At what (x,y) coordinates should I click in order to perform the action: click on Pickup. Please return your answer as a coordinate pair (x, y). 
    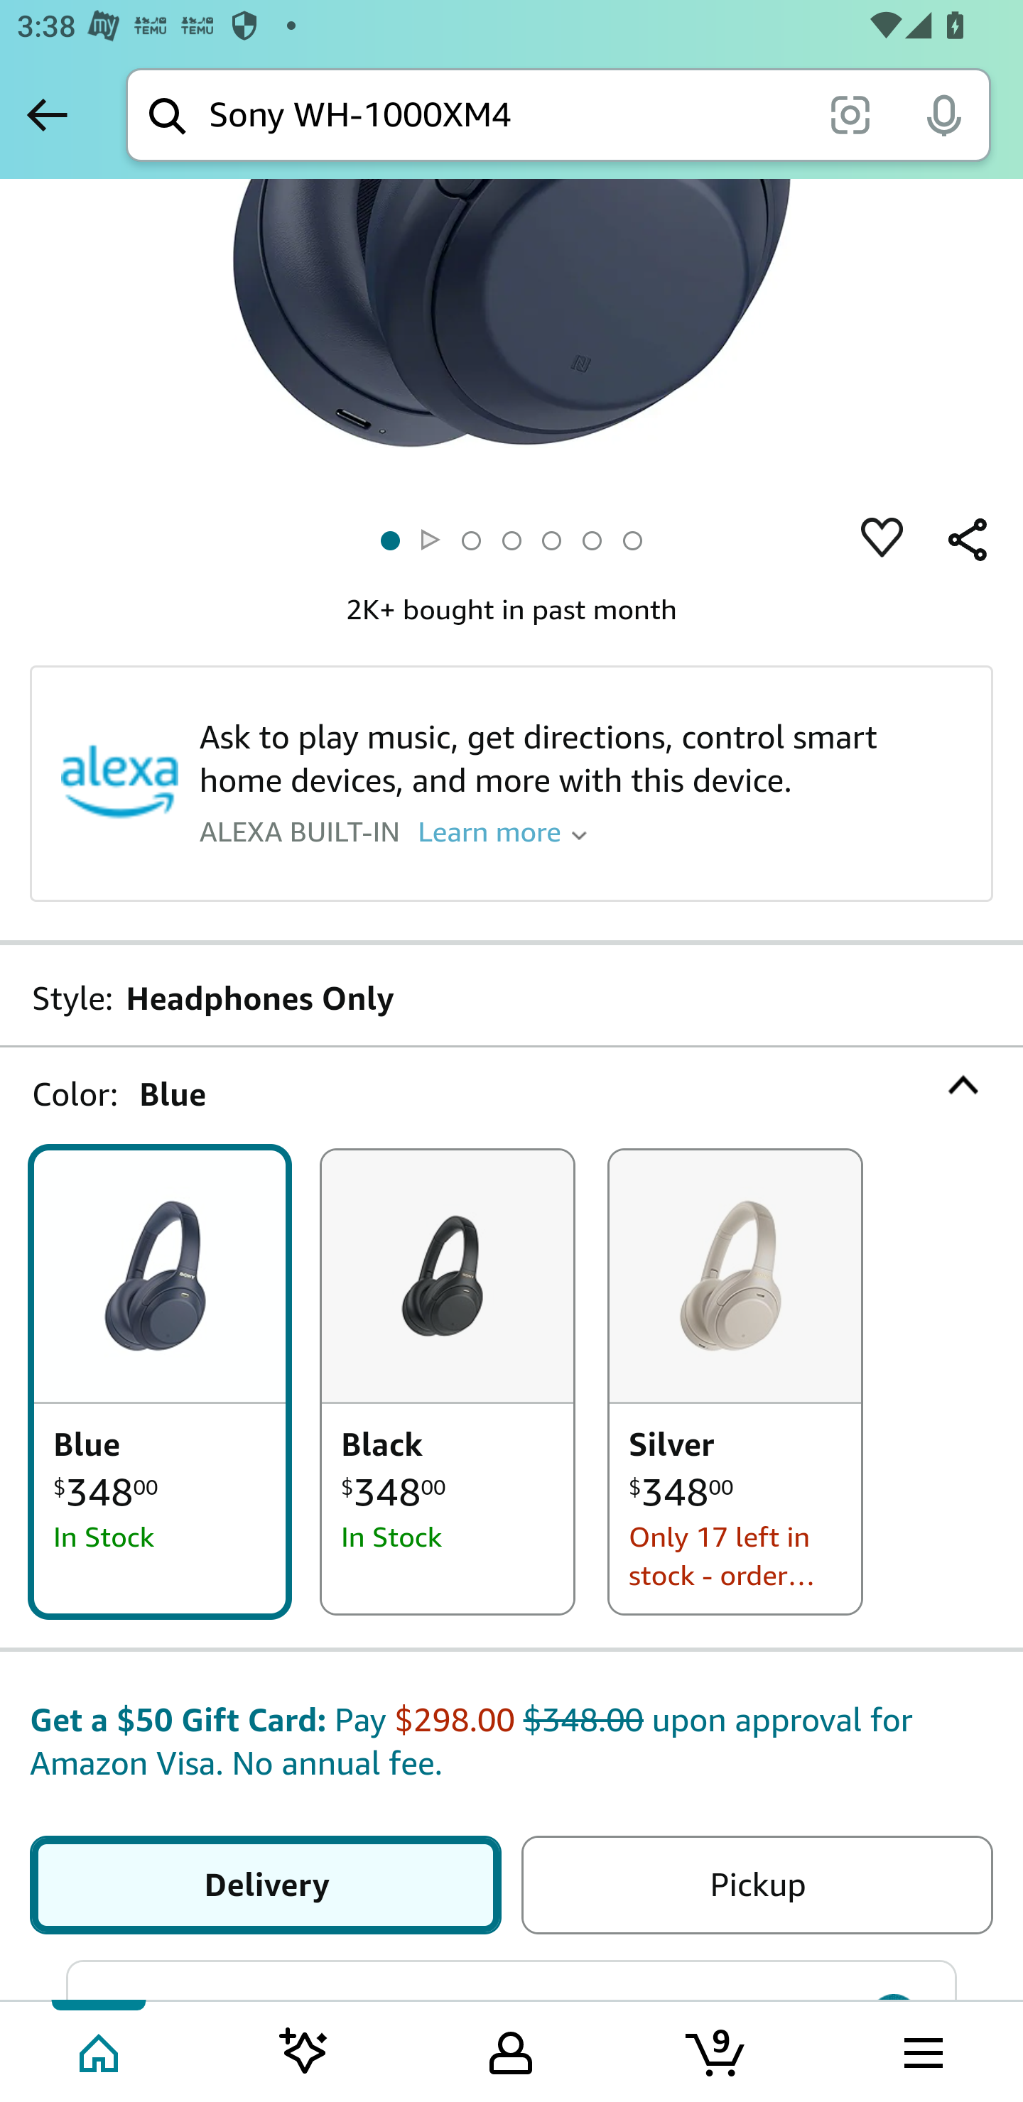
    Looking at the image, I should click on (752, 1886).